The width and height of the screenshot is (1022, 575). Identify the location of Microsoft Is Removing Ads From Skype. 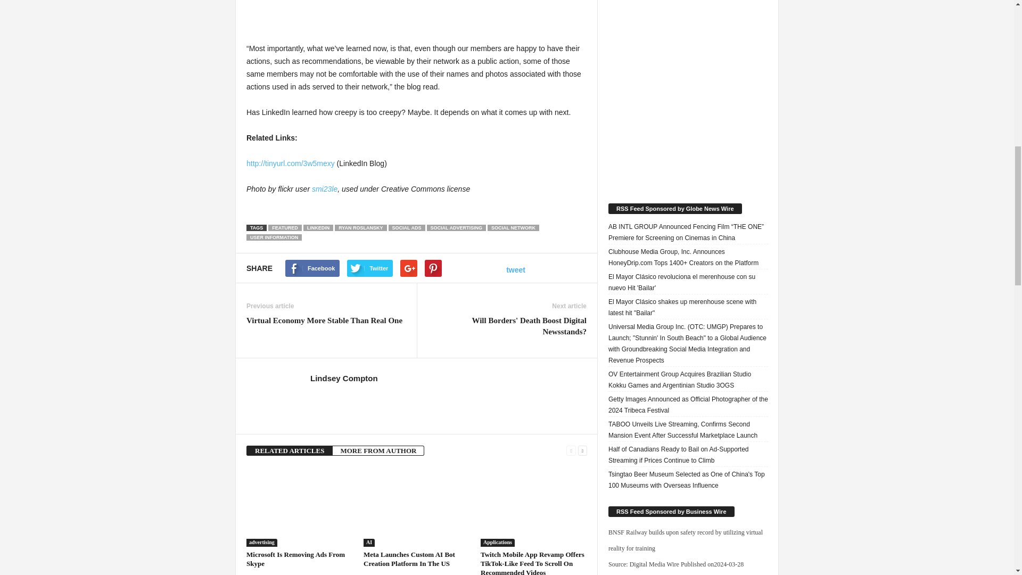
(299, 507).